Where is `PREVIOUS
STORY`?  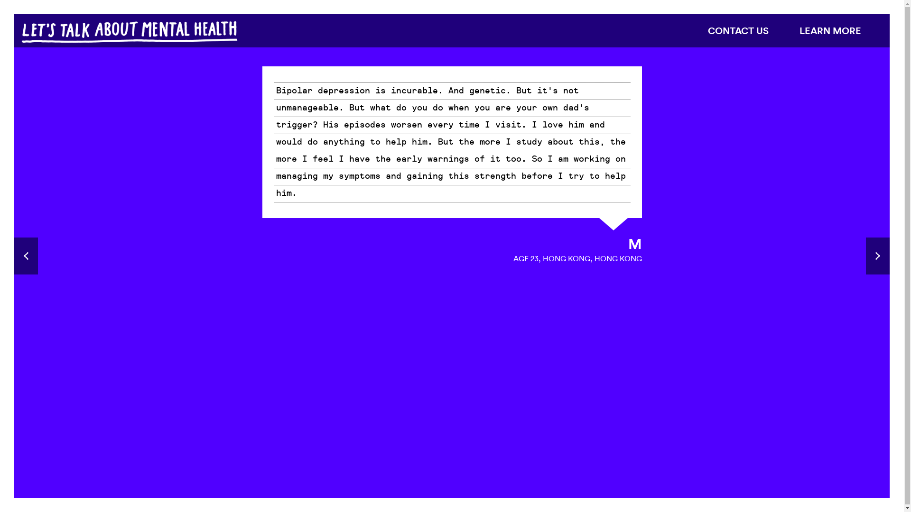
PREVIOUS
STORY is located at coordinates (26, 256).